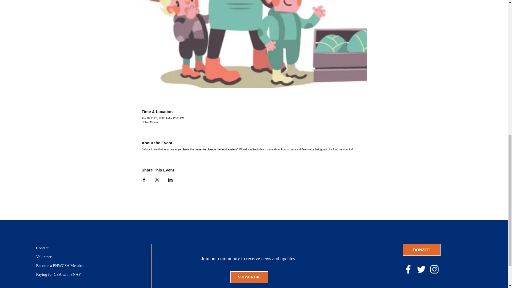 The width and height of the screenshot is (512, 288). Describe the element at coordinates (63, 248) in the screenshot. I see `Contact` at that location.